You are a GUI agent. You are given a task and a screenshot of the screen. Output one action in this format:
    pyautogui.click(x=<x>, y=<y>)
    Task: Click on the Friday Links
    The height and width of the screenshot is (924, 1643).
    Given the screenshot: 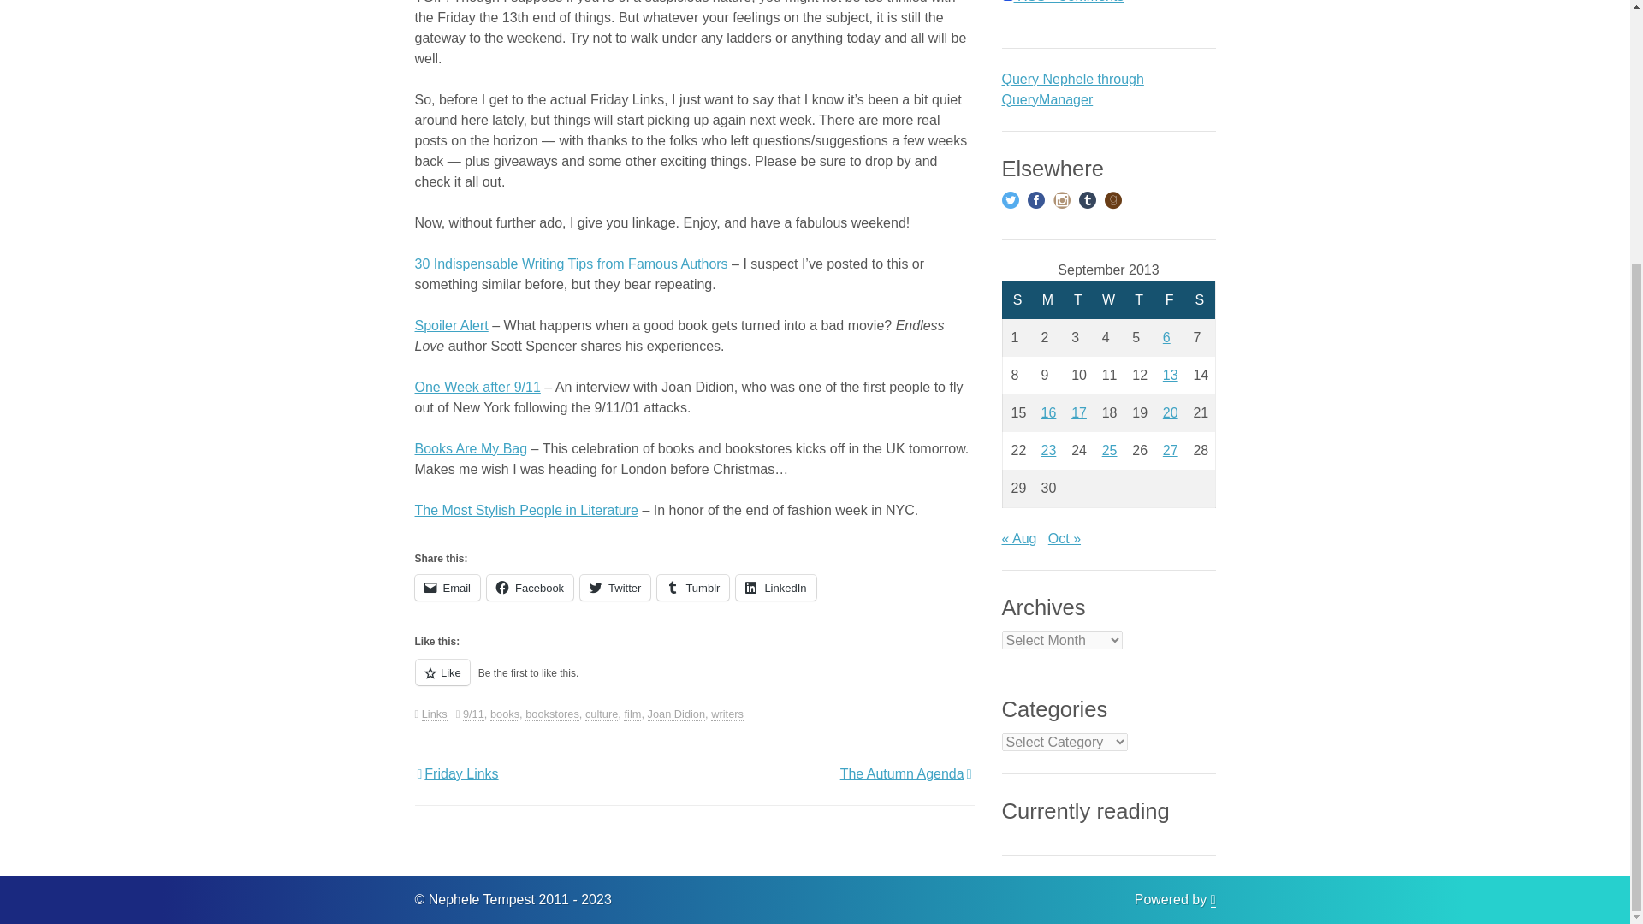 What is the action you would take?
    pyautogui.click(x=455, y=773)
    